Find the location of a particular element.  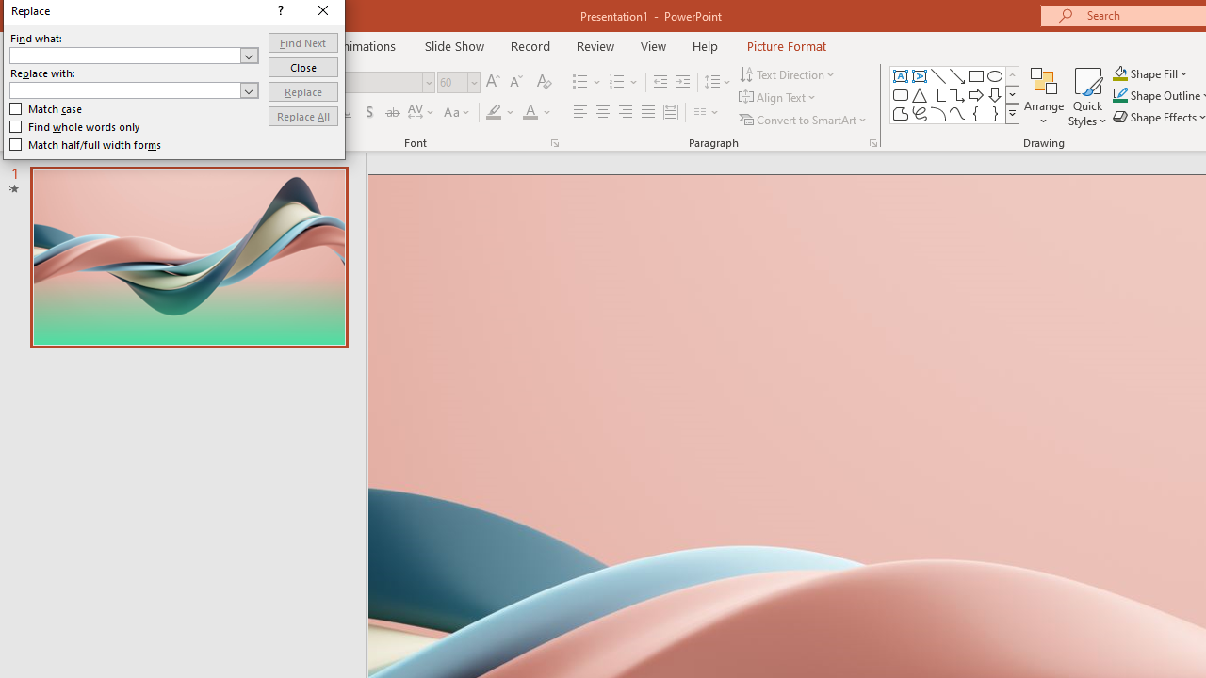

Text Highlight Color Yellow is located at coordinates (494, 113).